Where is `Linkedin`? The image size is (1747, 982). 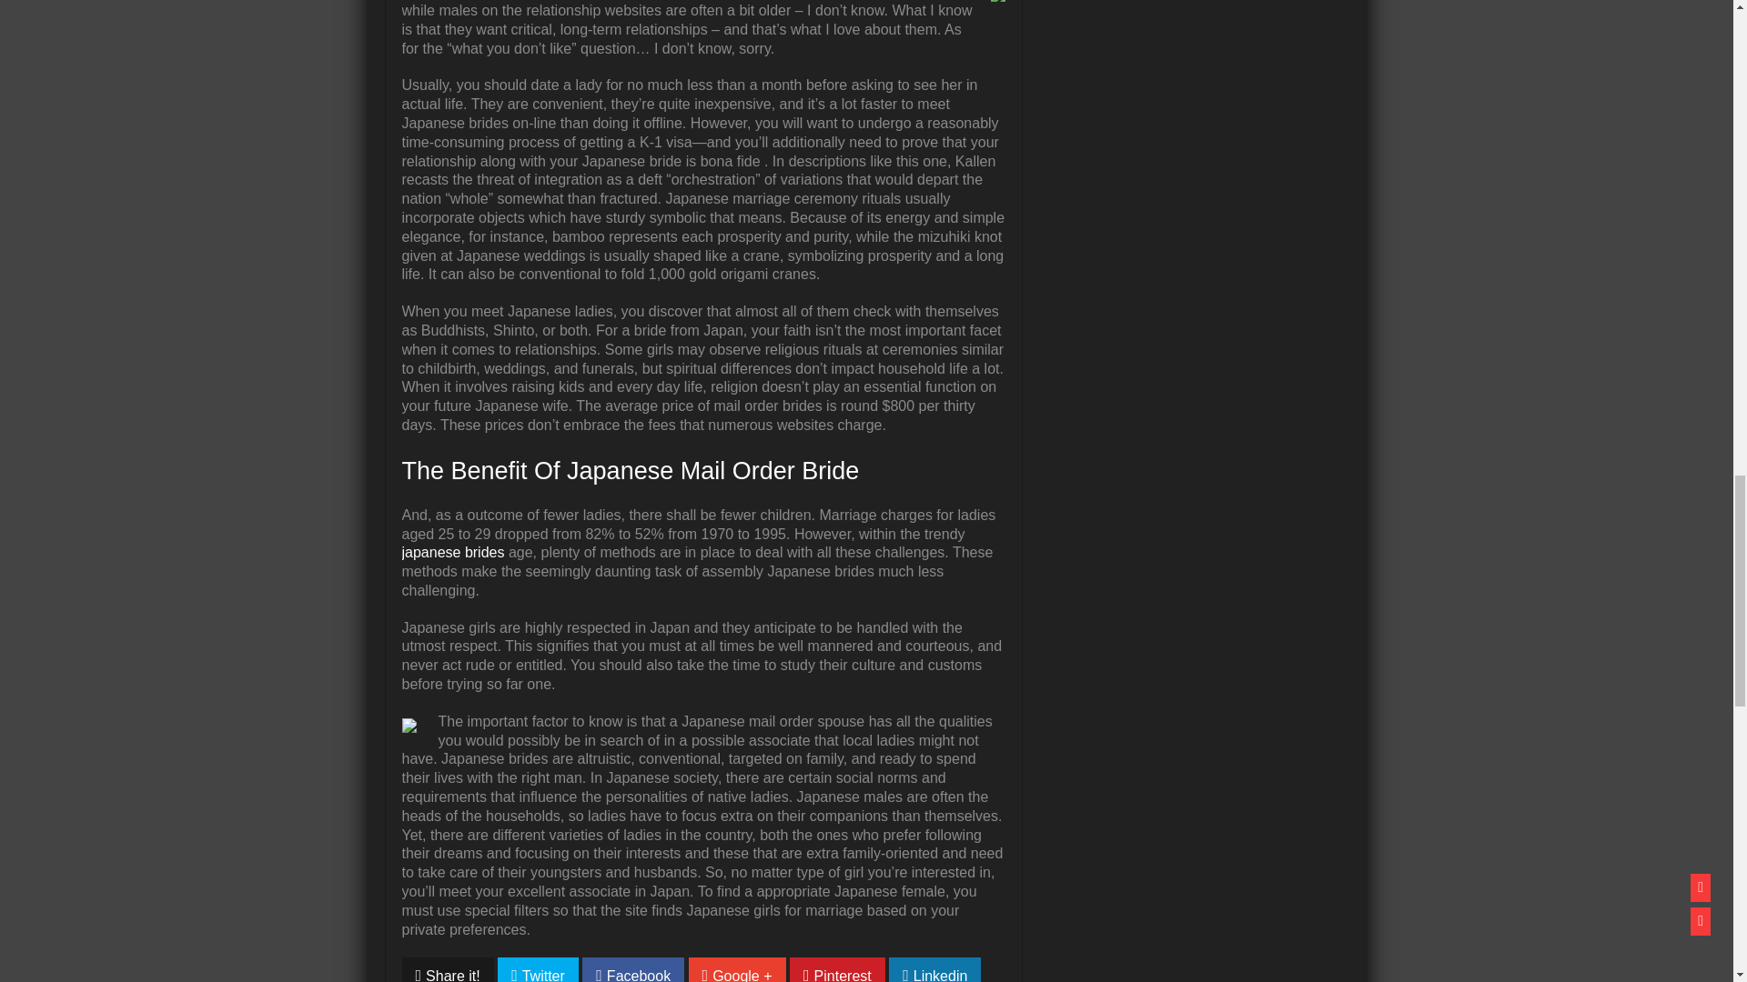
Linkedin is located at coordinates (934, 969).